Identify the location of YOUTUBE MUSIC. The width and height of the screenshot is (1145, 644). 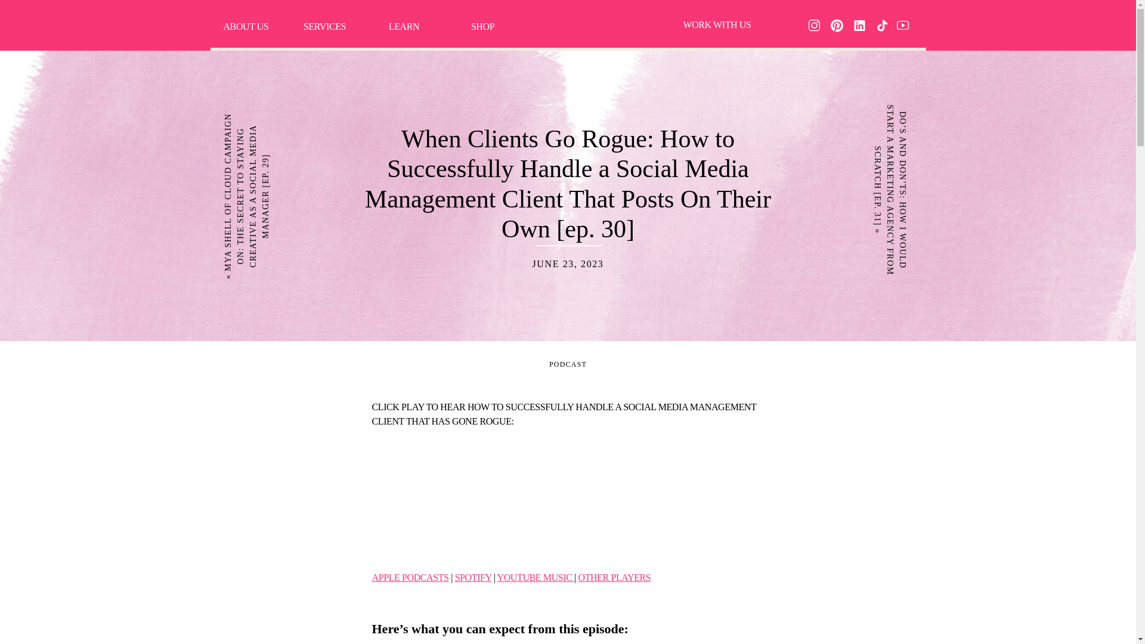
(536, 577).